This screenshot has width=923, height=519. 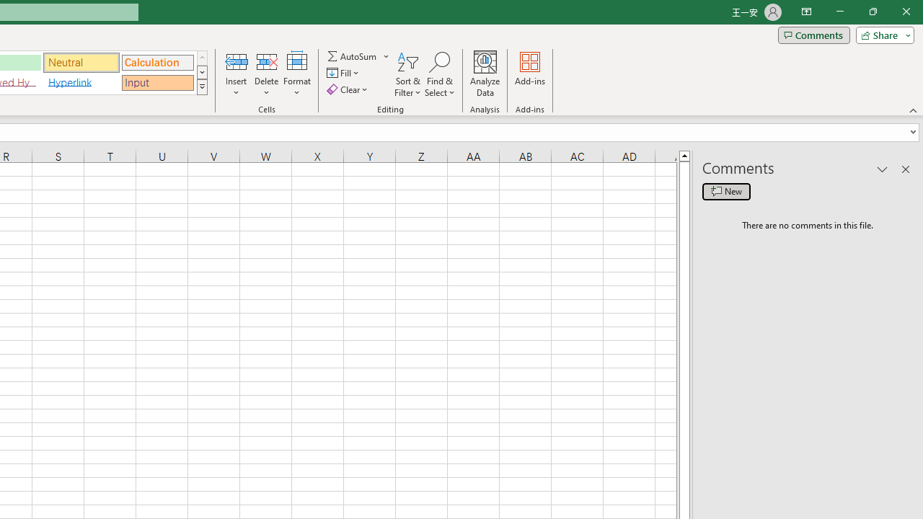 What do you see at coordinates (345, 74) in the screenshot?
I see `Fill` at bounding box center [345, 74].